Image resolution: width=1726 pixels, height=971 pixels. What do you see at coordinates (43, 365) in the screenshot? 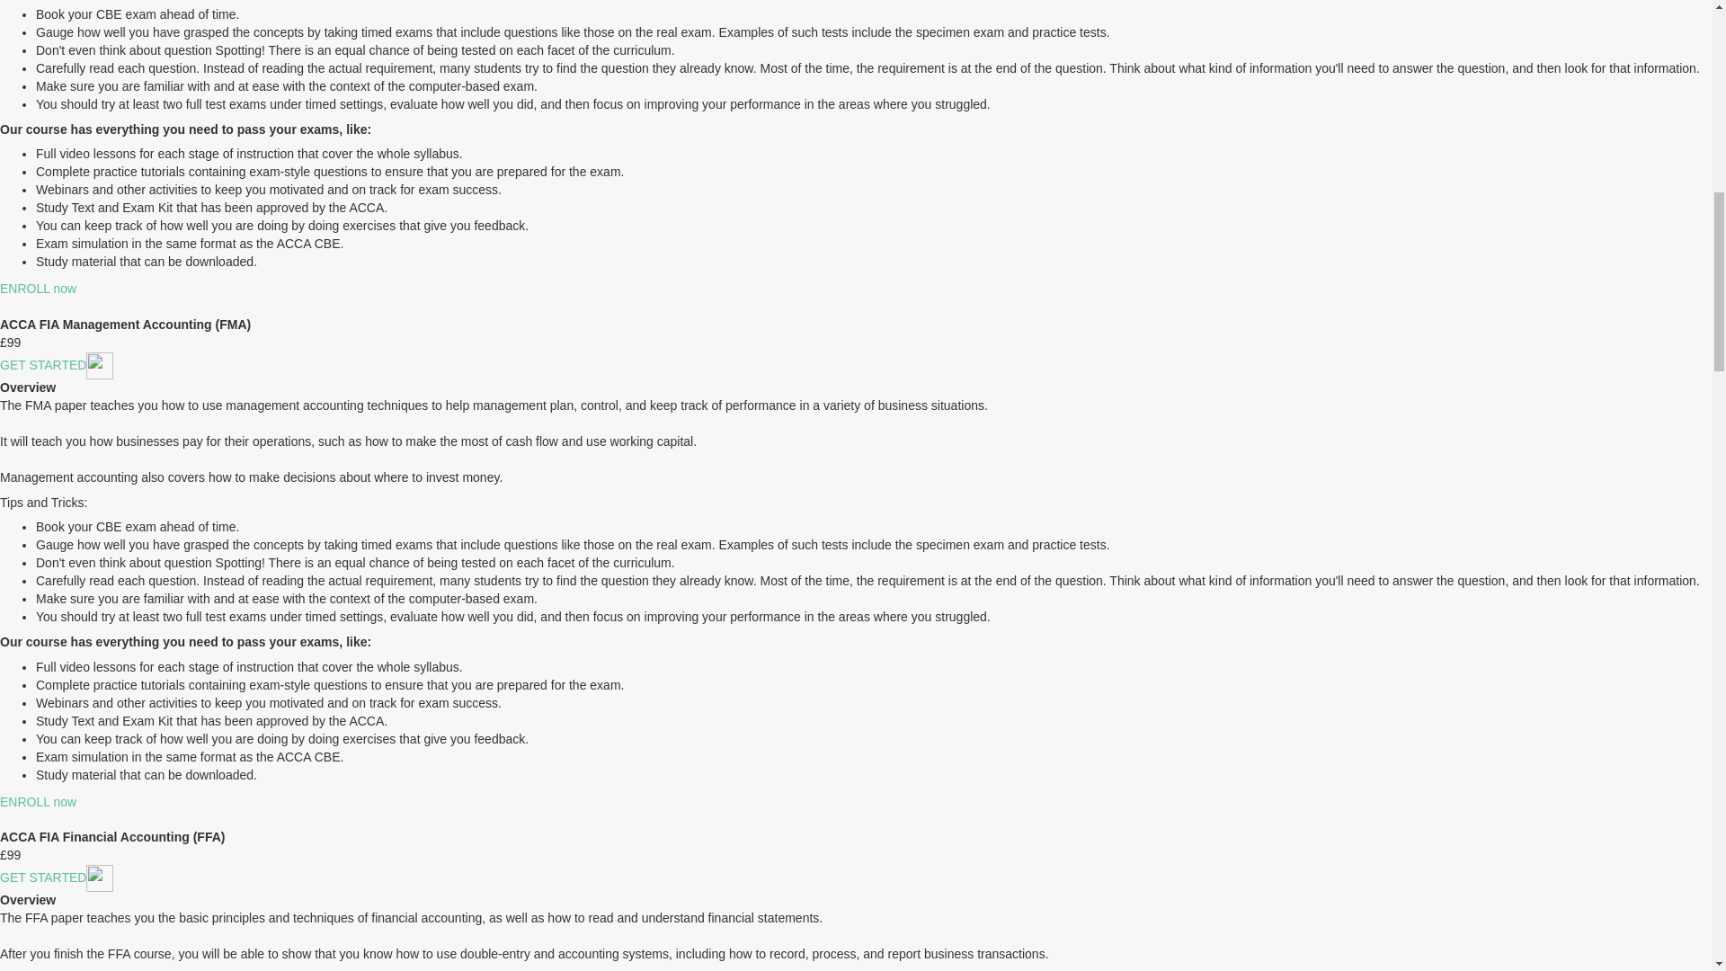
I see `GET STARTED` at bounding box center [43, 365].